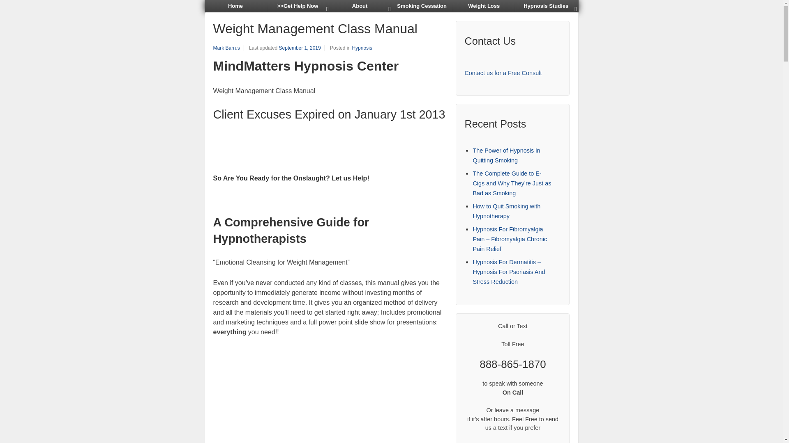 The height and width of the screenshot is (443, 789). What do you see at coordinates (422, 6) in the screenshot?
I see `Smoking Cessation` at bounding box center [422, 6].